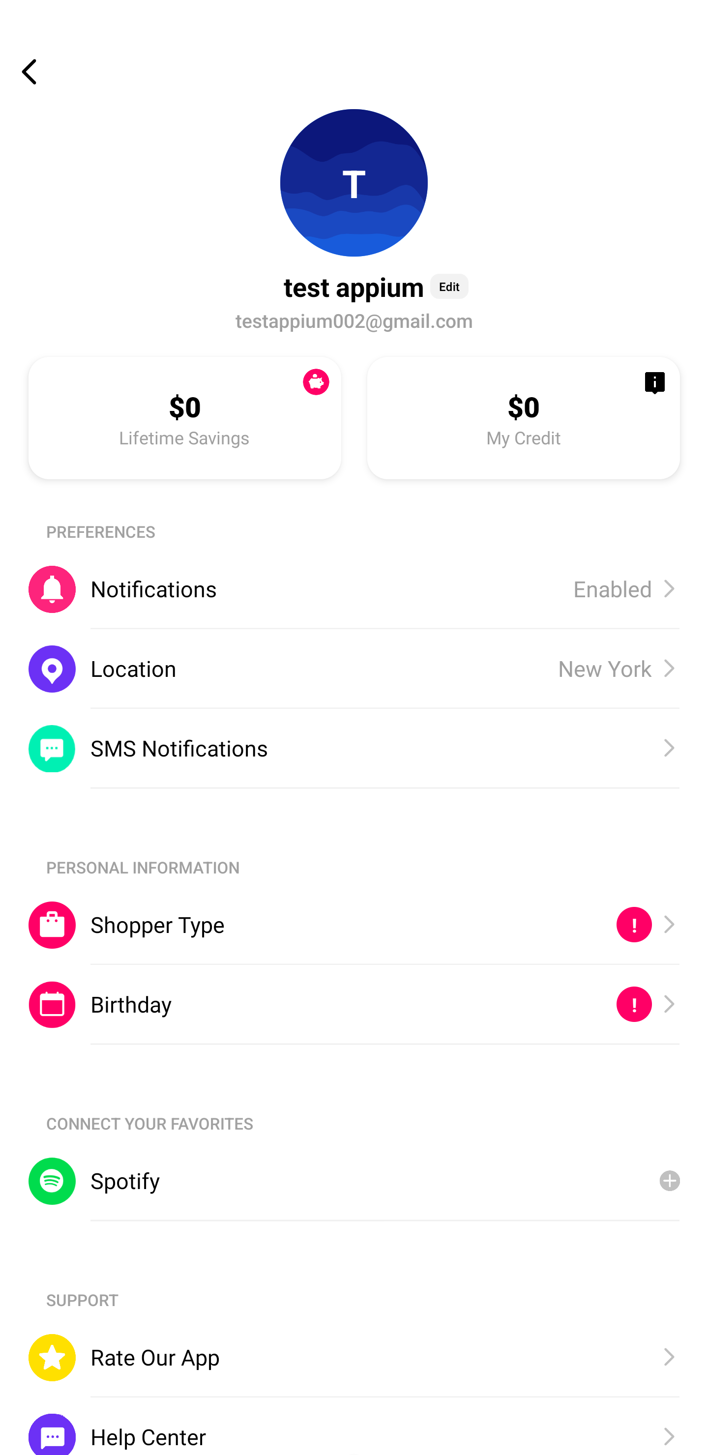  I want to click on Spotify,    Spotify   , so click(354, 1181).